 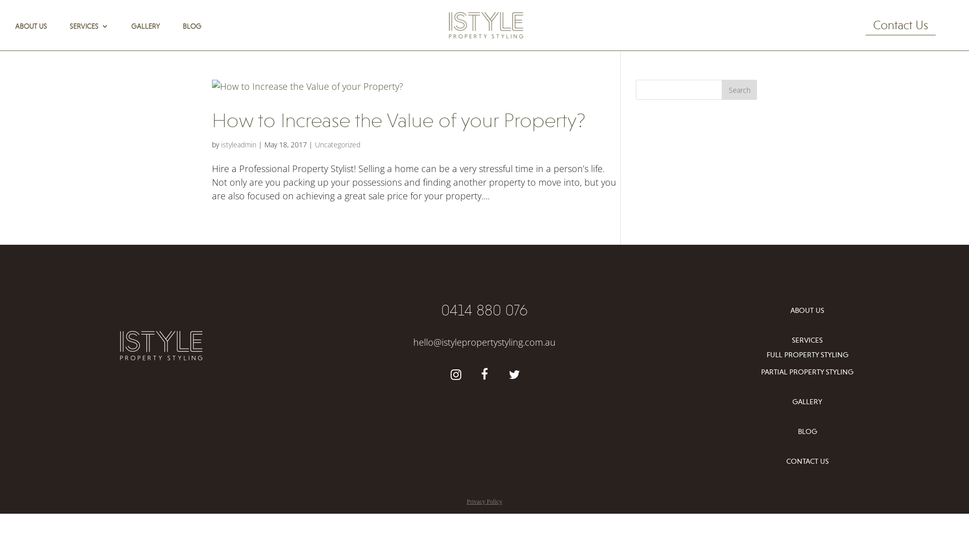 What do you see at coordinates (807, 372) in the screenshot?
I see `PARTIAL PROPERTY STYLING` at bounding box center [807, 372].